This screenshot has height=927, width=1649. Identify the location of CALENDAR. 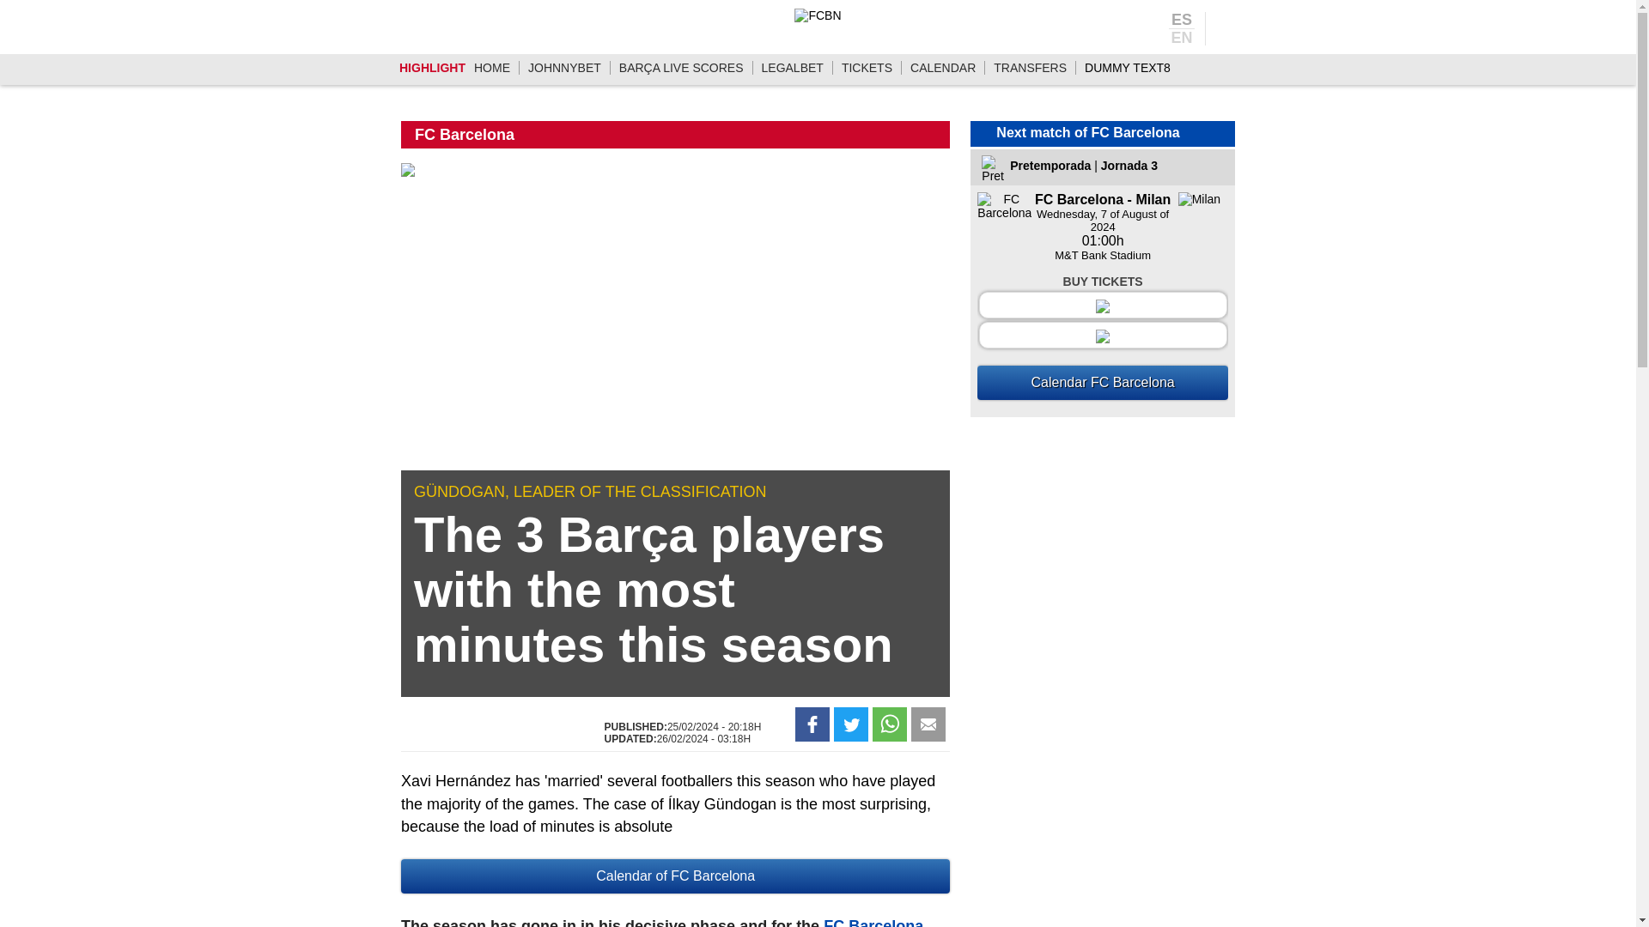
(943, 68).